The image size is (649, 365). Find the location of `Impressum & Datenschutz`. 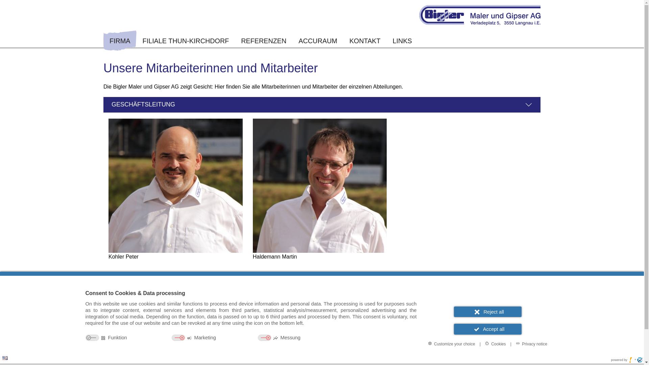

Impressum & Datenschutz is located at coordinates (462, 352).